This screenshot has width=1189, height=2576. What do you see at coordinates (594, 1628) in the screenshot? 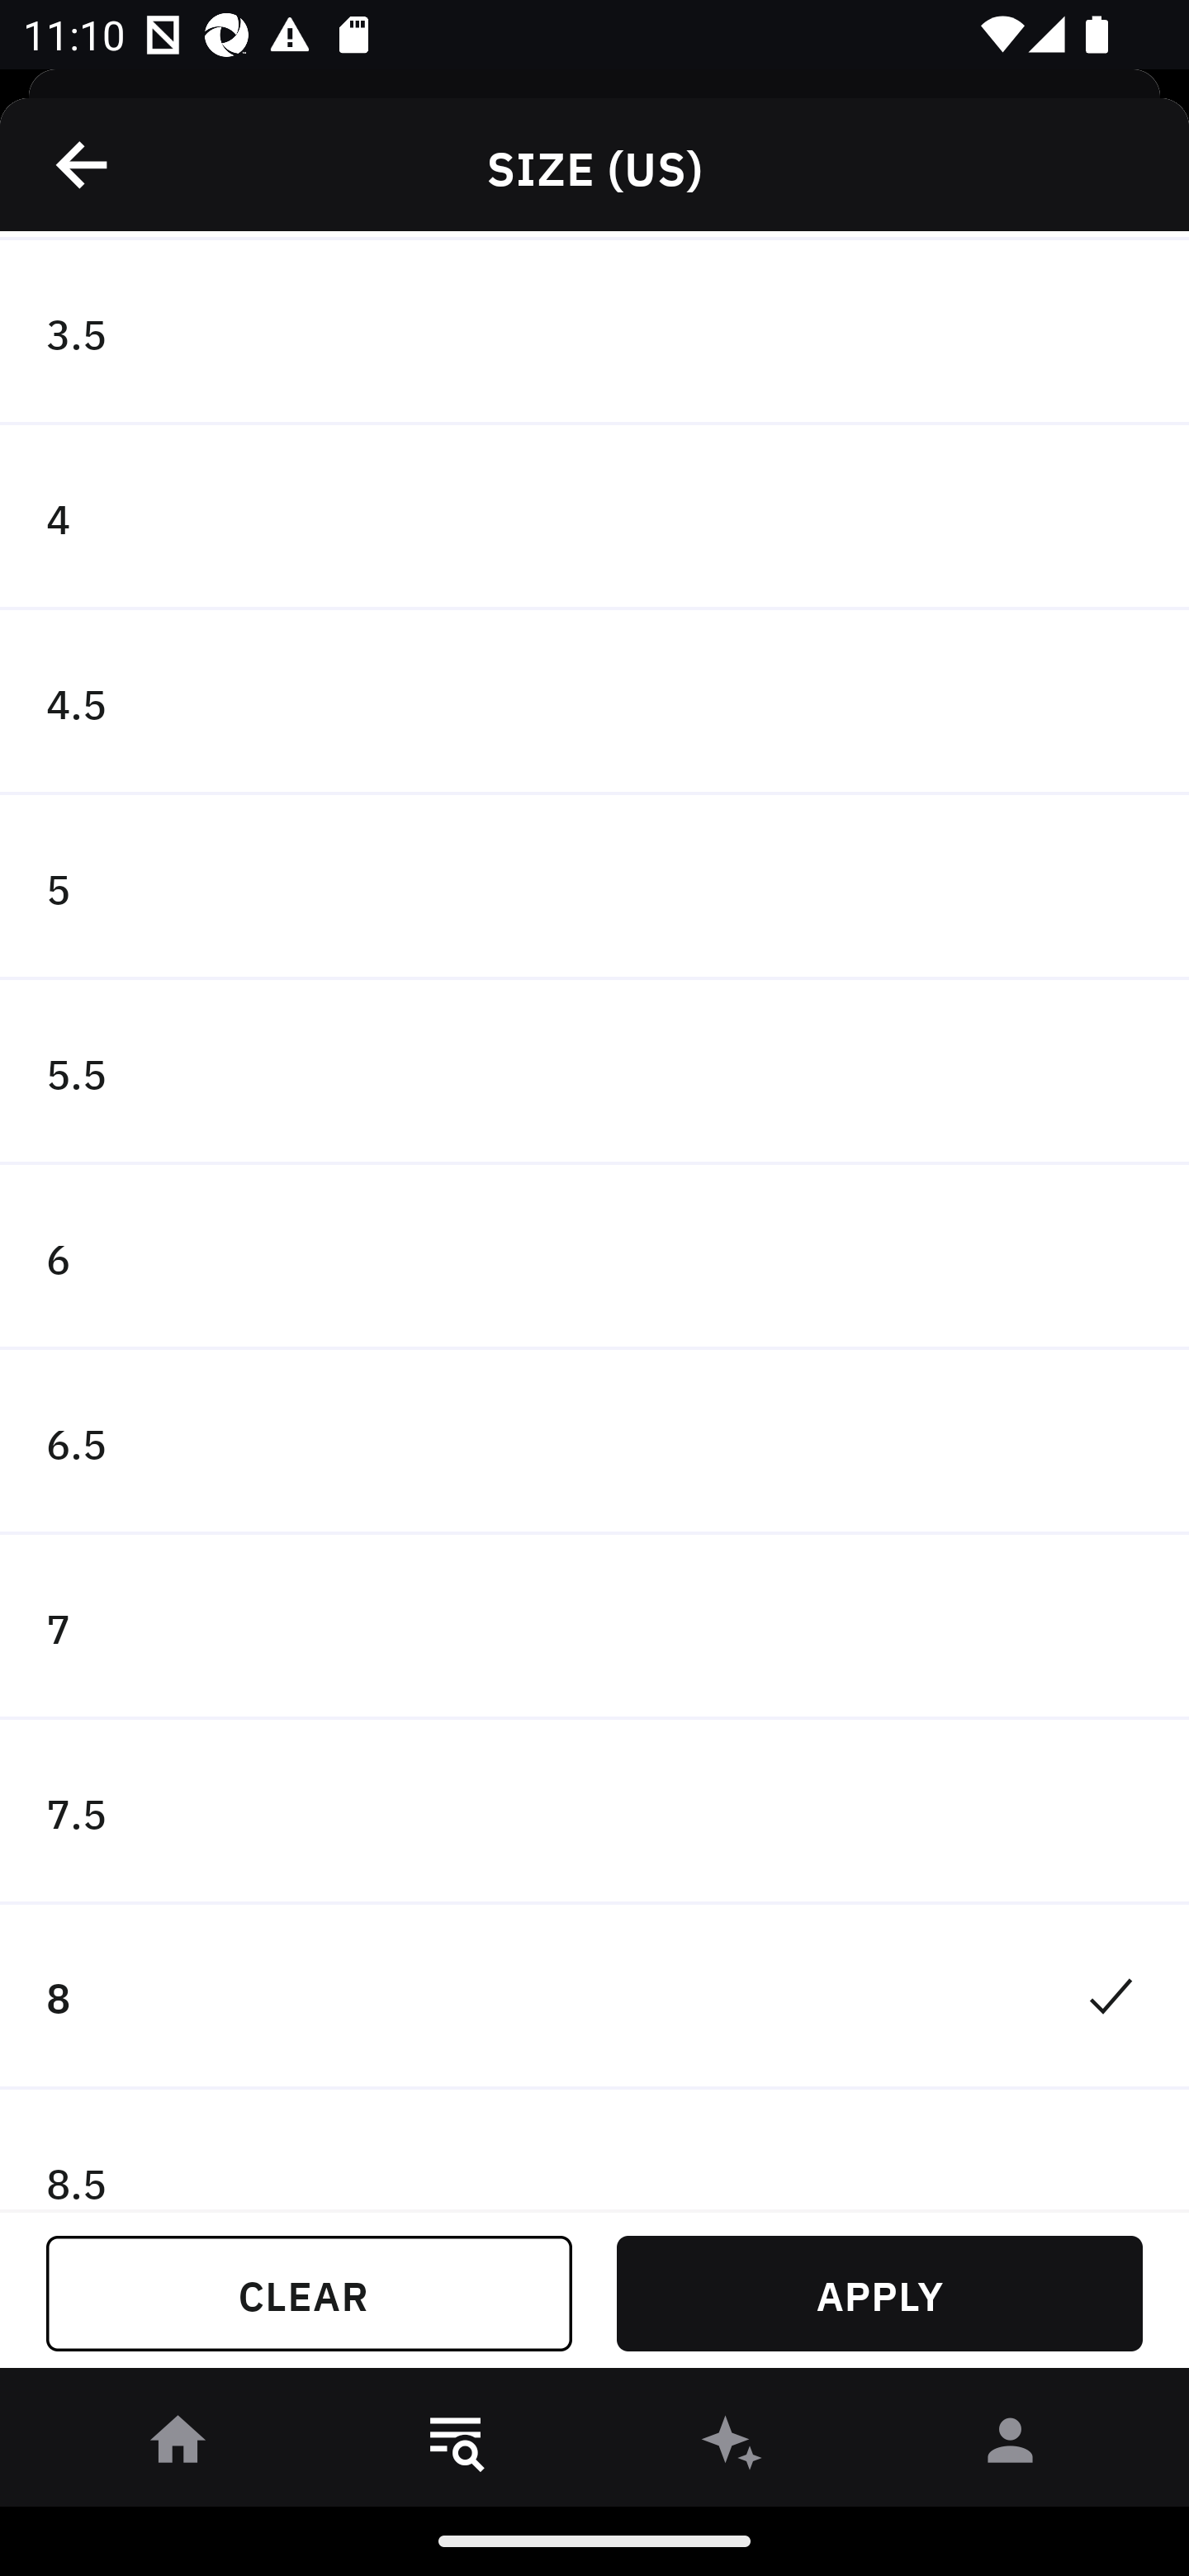
I see `7` at bounding box center [594, 1628].